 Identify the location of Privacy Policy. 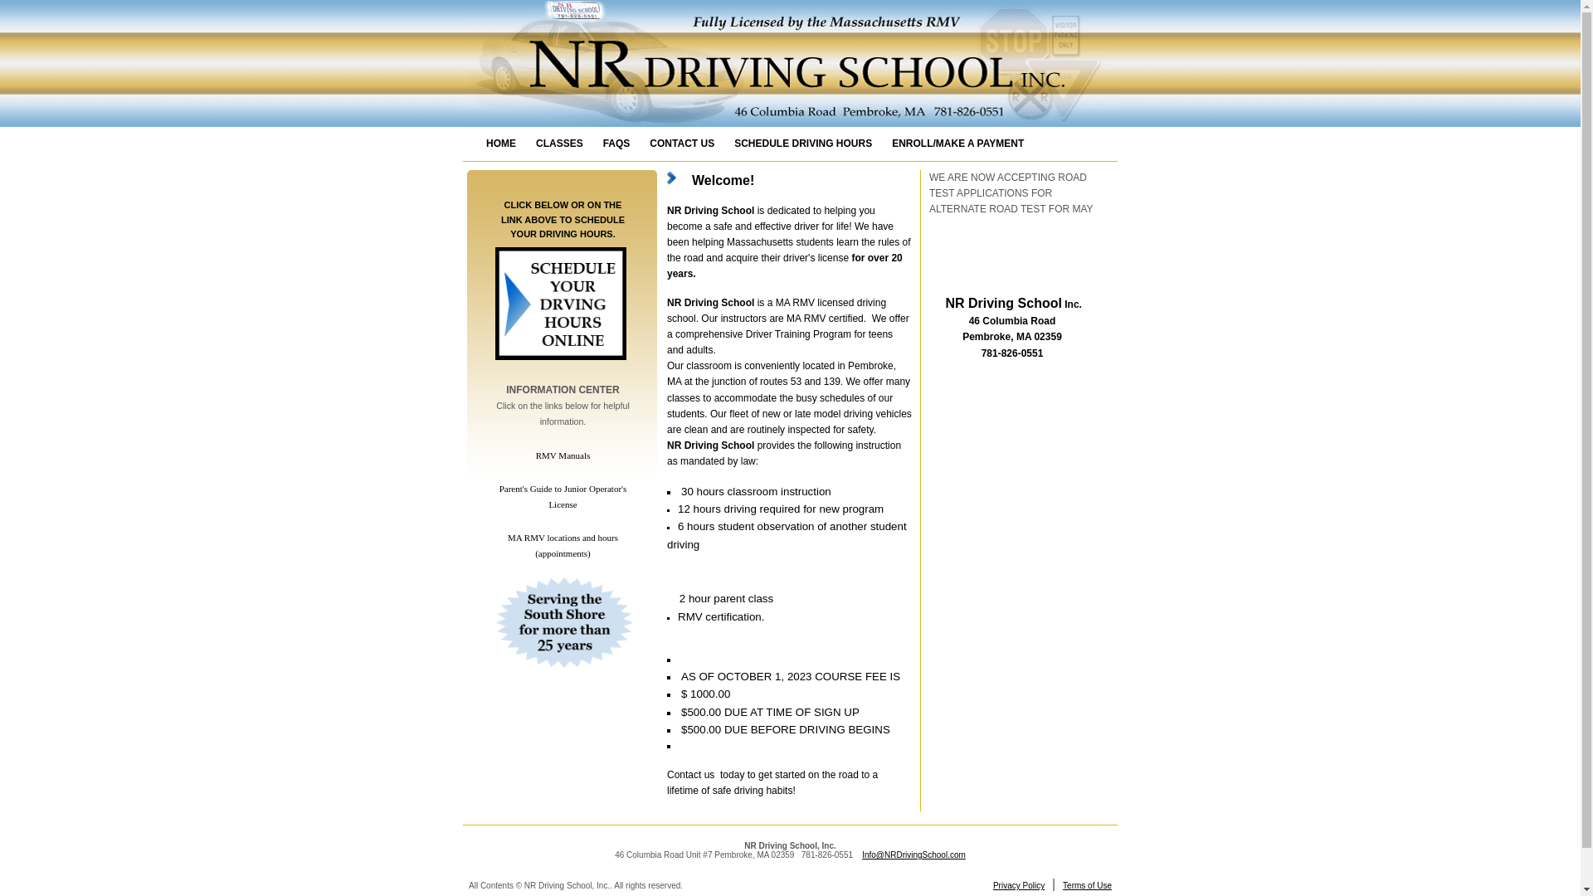
(1019, 885).